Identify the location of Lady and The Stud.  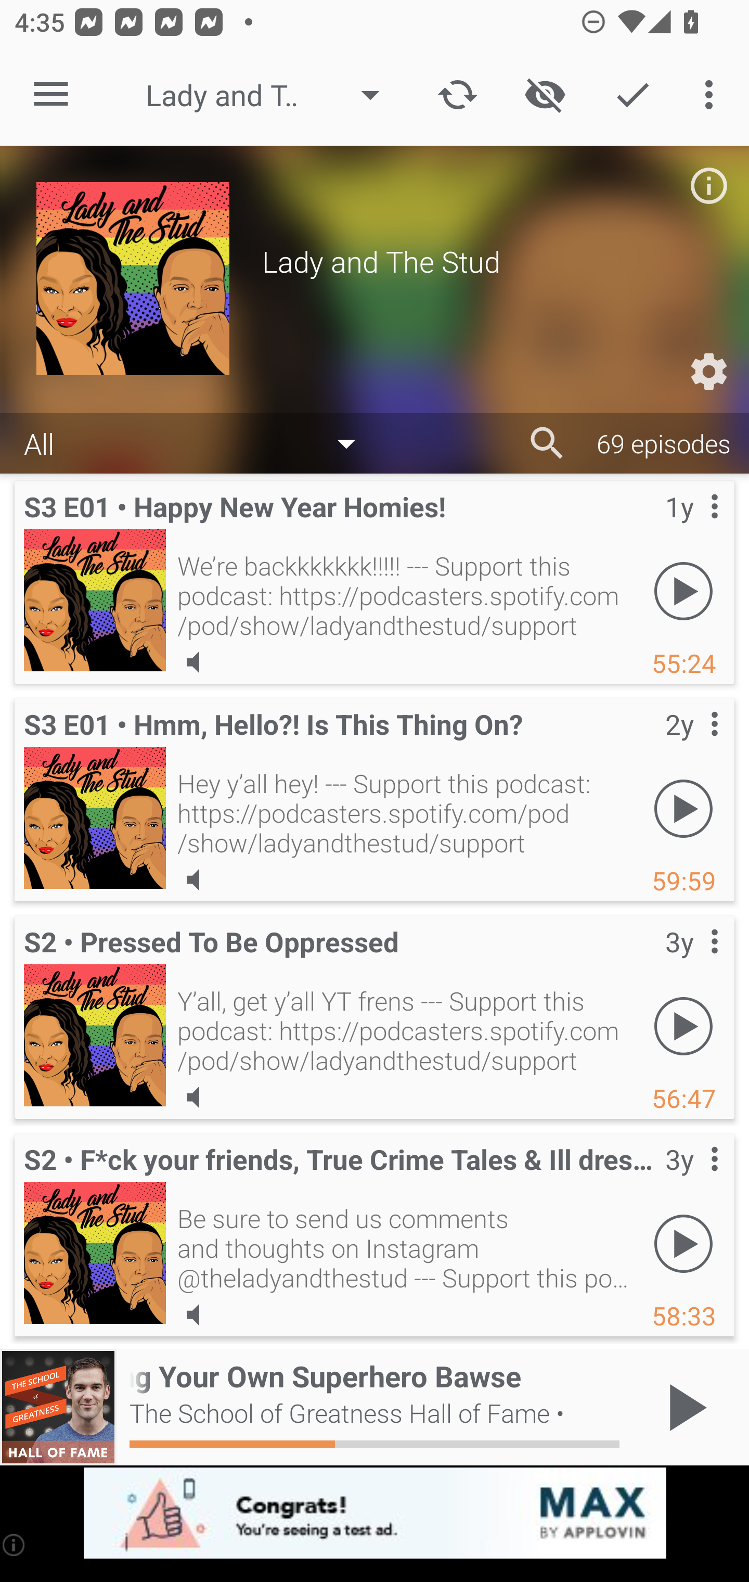
(273, 95).